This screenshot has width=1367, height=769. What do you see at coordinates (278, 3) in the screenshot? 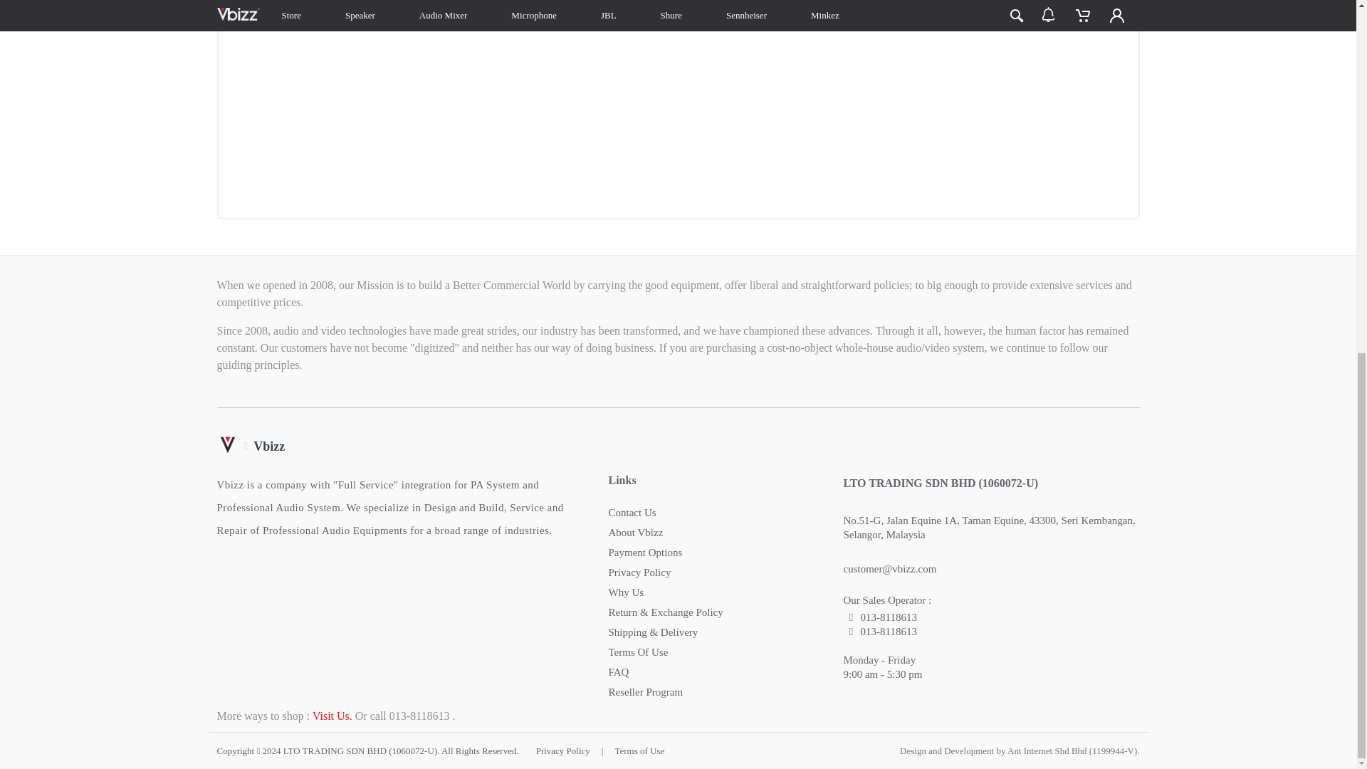
I see `Description` at bounding box center [278, 3].